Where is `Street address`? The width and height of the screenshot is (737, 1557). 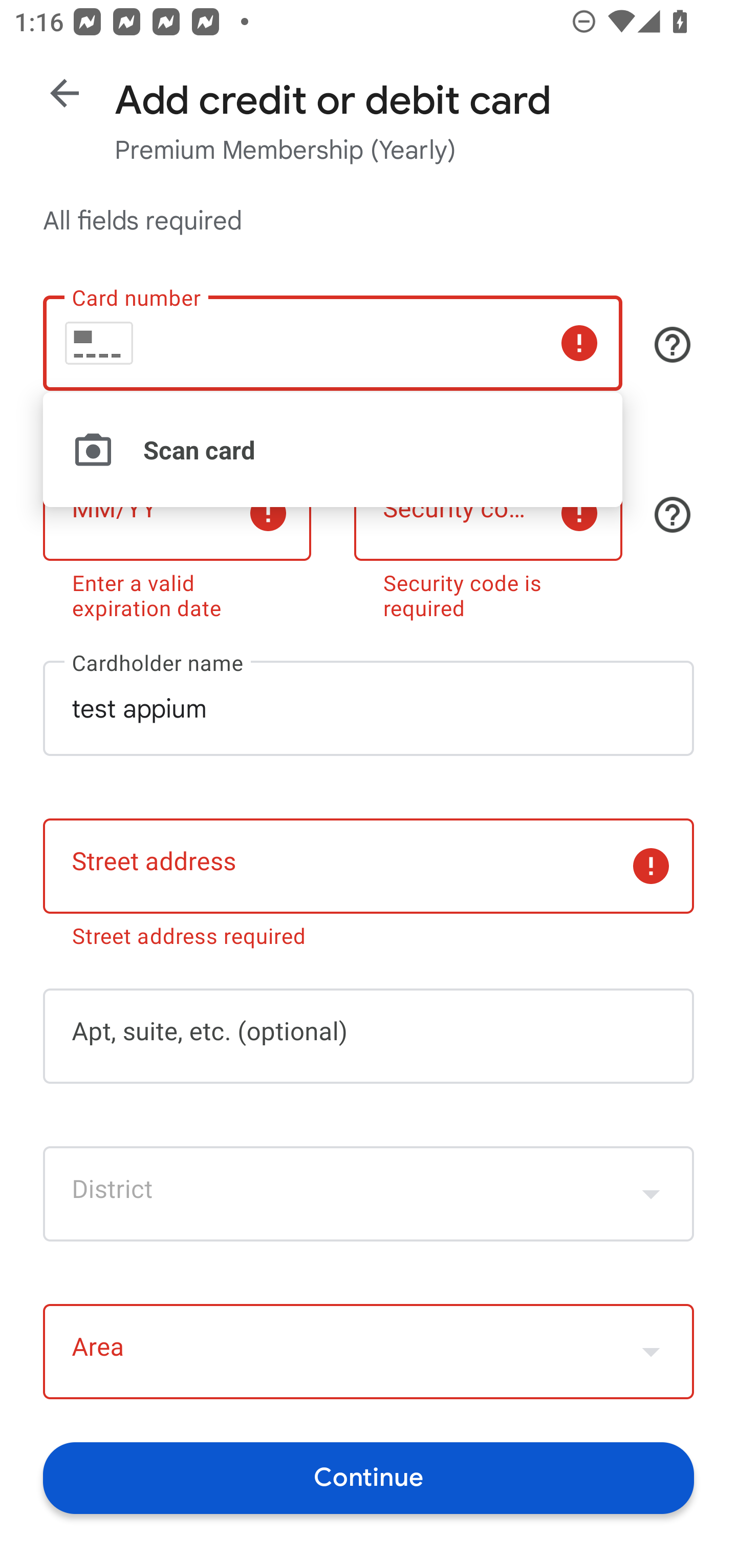 Street address is located at coordinates (368, 867).